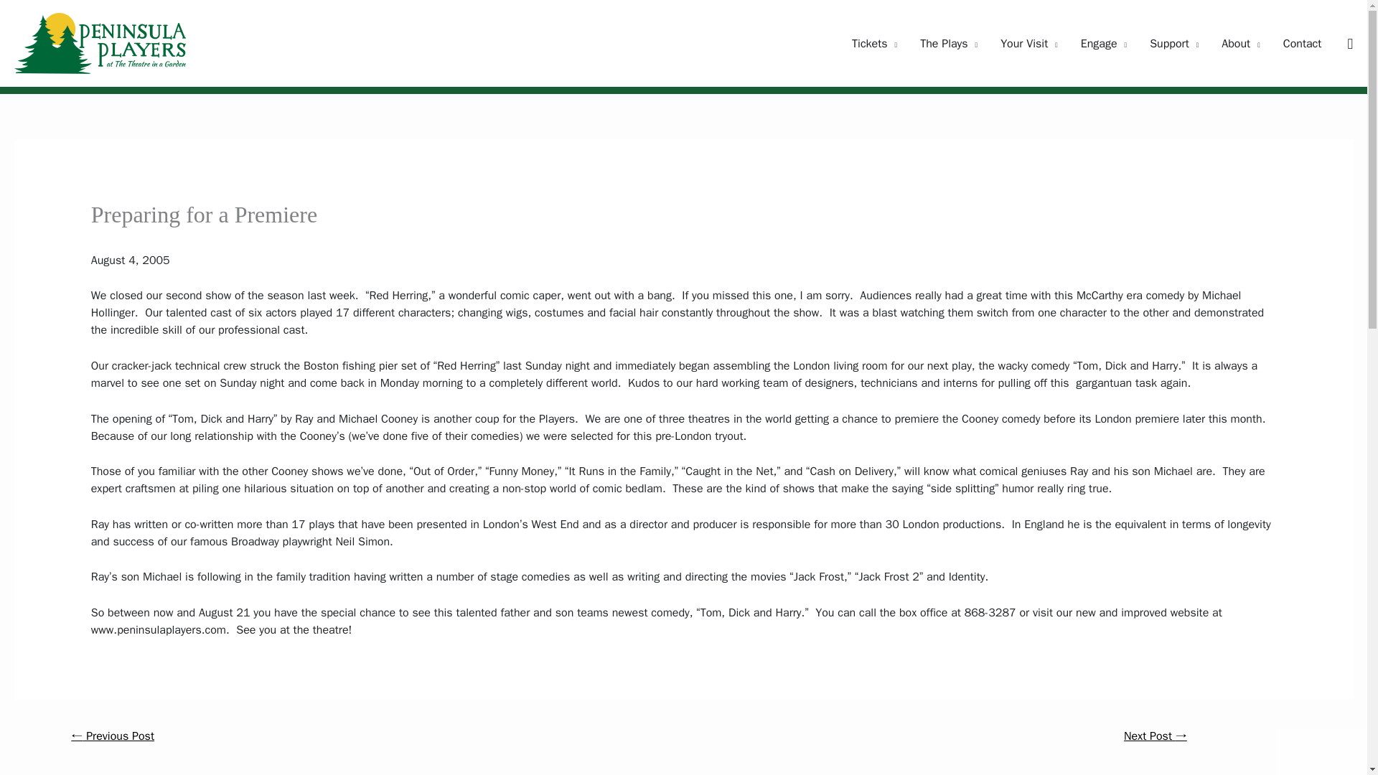 The width and height of the screenshot is (1378, 775). What do you see at coordinates (112, 737) in the screenshot?
I see `Christmas Comes Early` at bounding box center [112, 737].